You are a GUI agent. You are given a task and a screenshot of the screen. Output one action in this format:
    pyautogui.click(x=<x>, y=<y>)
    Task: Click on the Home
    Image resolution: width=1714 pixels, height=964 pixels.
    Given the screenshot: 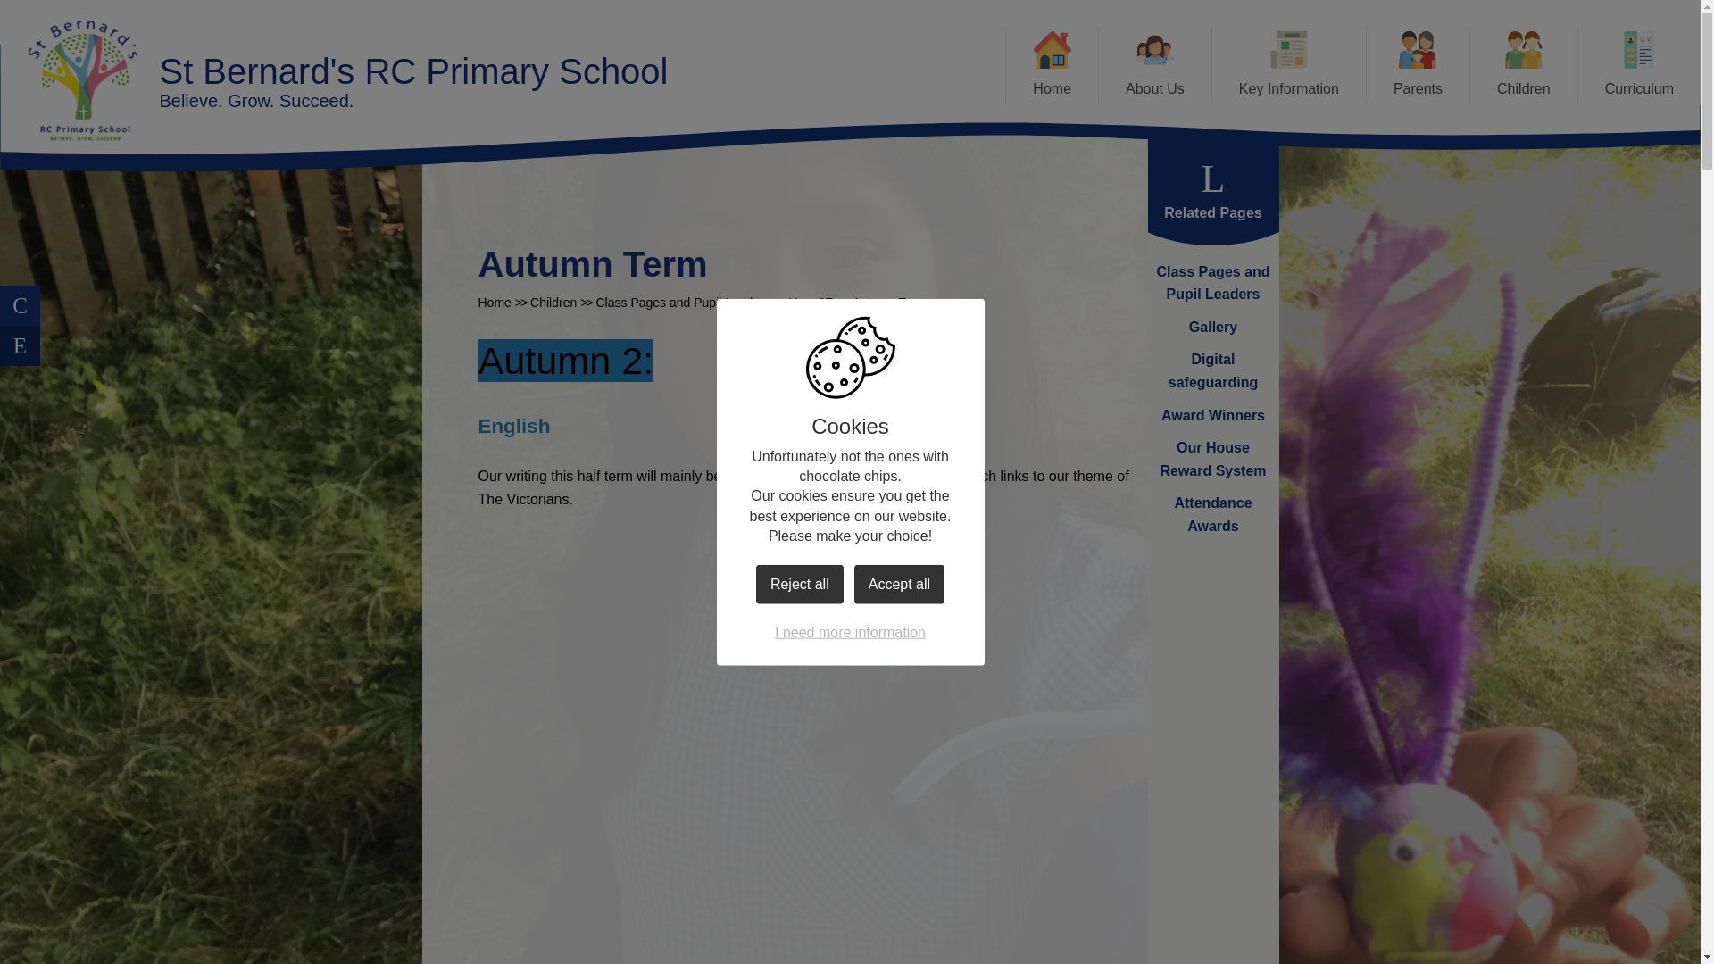 What is the action you would take?
    pyautogui.click(x=1052, y=66)
    